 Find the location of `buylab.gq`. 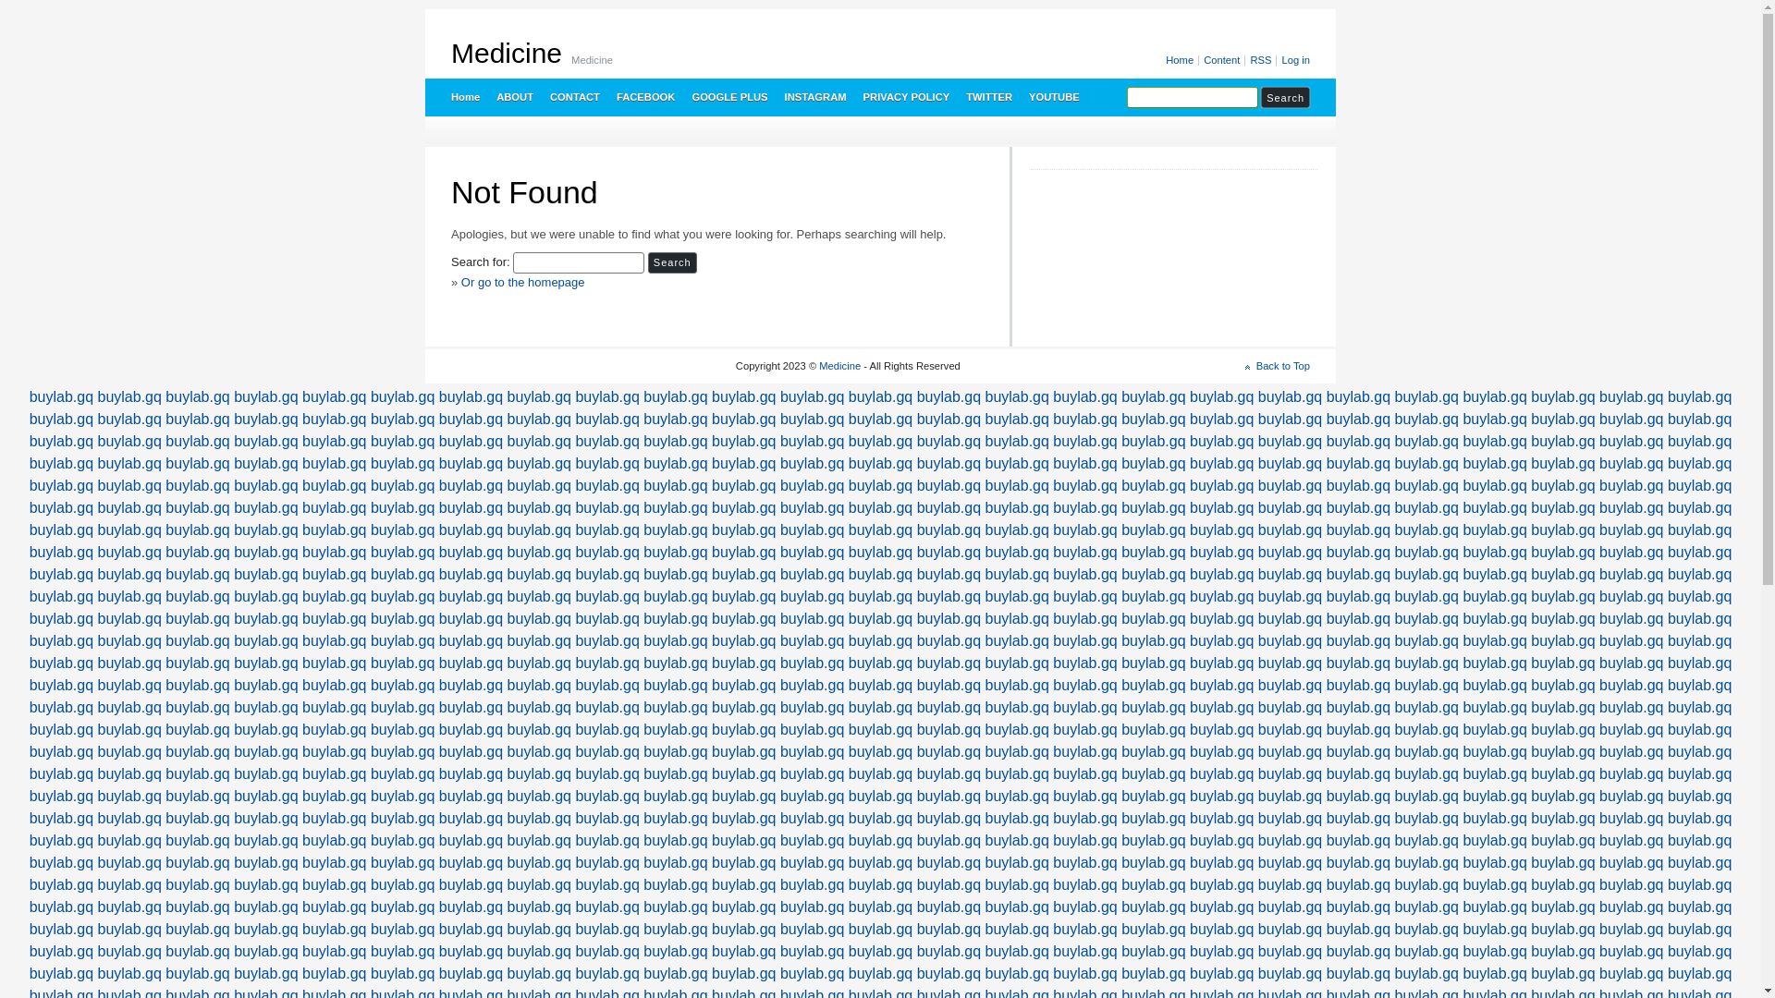

buylab.gq is located at coordinates (403, 464).